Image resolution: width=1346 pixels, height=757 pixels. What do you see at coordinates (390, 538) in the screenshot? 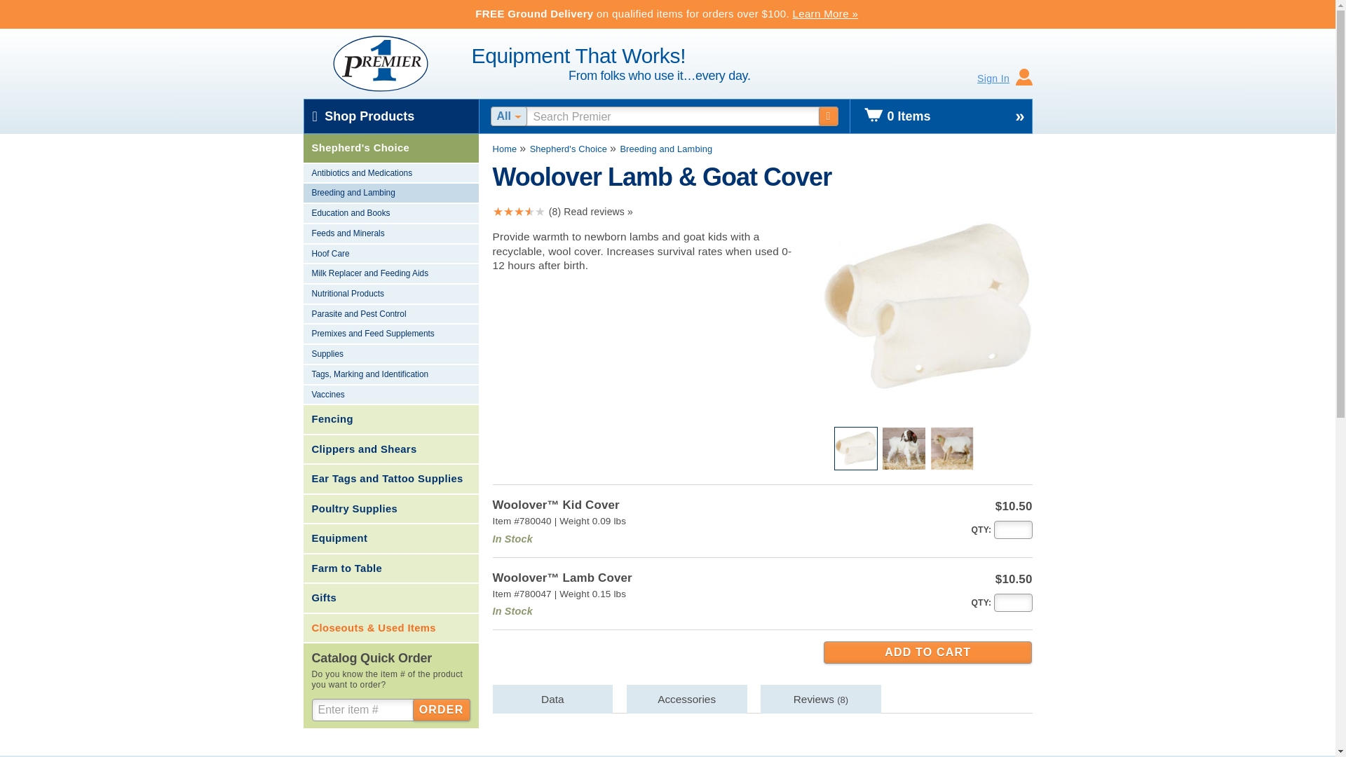
I see `Equipment` at bounding box center [390, 538].